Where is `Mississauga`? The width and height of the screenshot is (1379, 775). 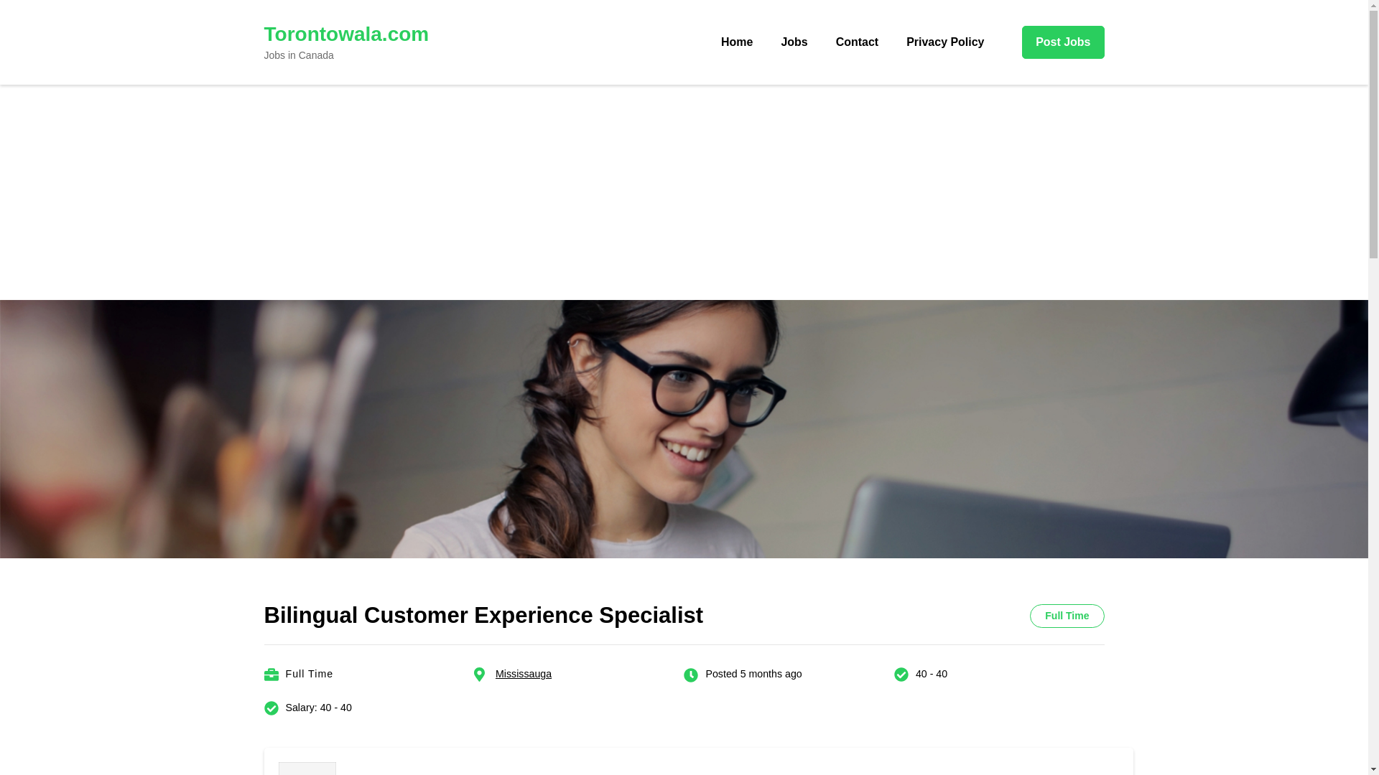 Mississauga is located at coordinates (523, 673).